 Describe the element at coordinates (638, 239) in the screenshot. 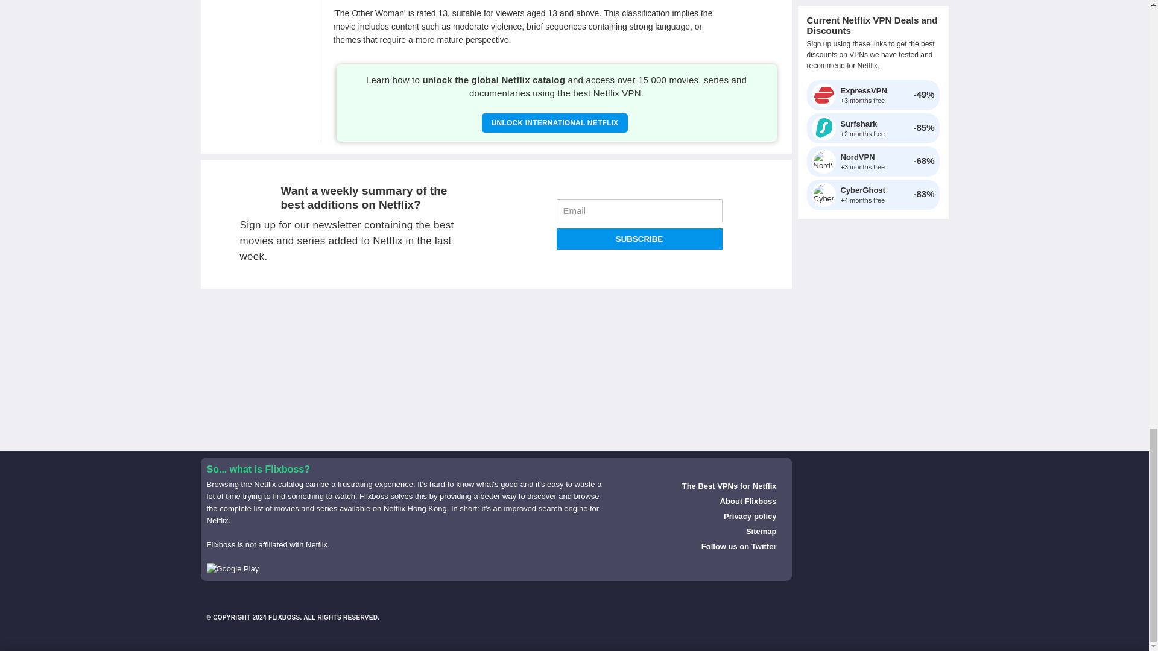

I see `Subscribe` at that location.